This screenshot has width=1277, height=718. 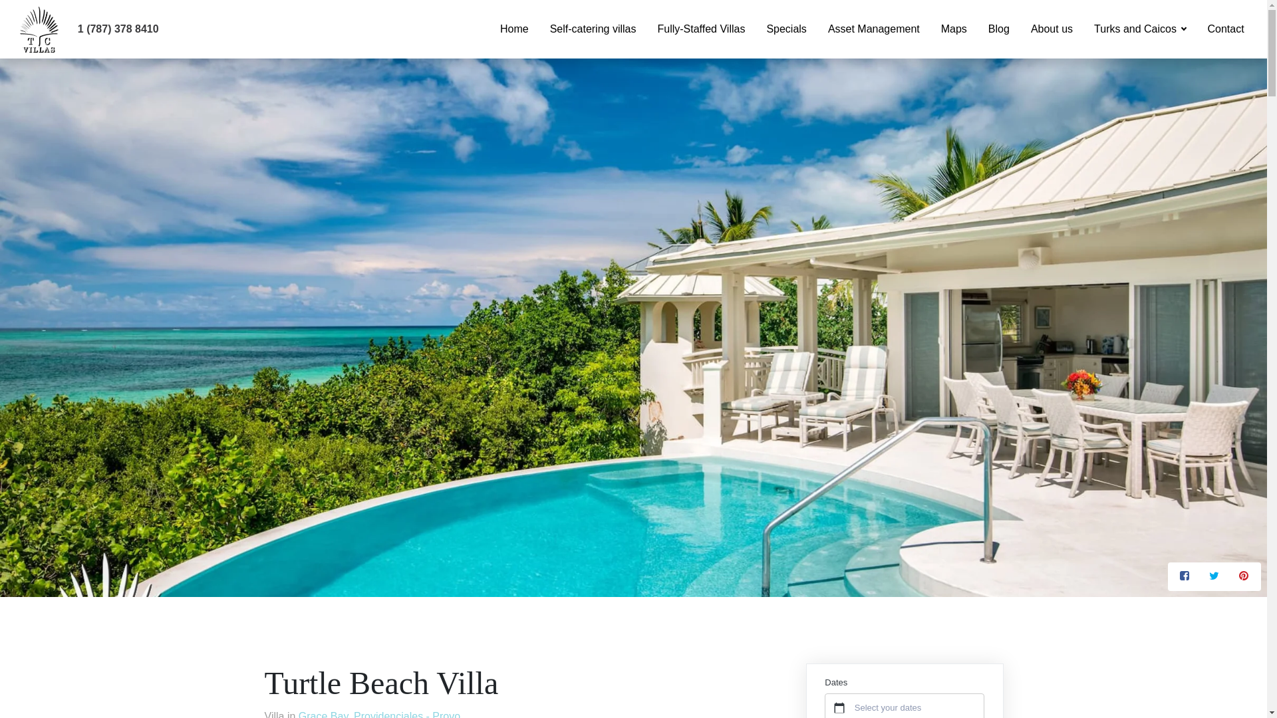 I want to click on Fully-Staffed Villas, so click(x=701, y=29).